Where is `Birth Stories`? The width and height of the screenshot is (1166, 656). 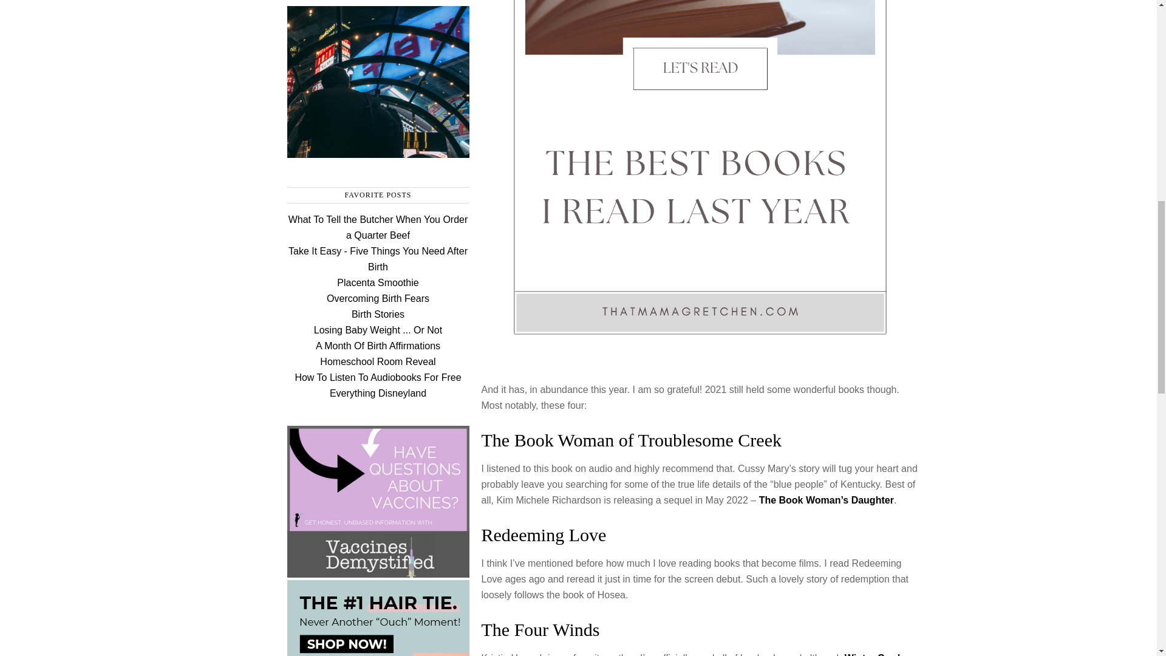 Birth Stories is located at coordinates (378, 313).